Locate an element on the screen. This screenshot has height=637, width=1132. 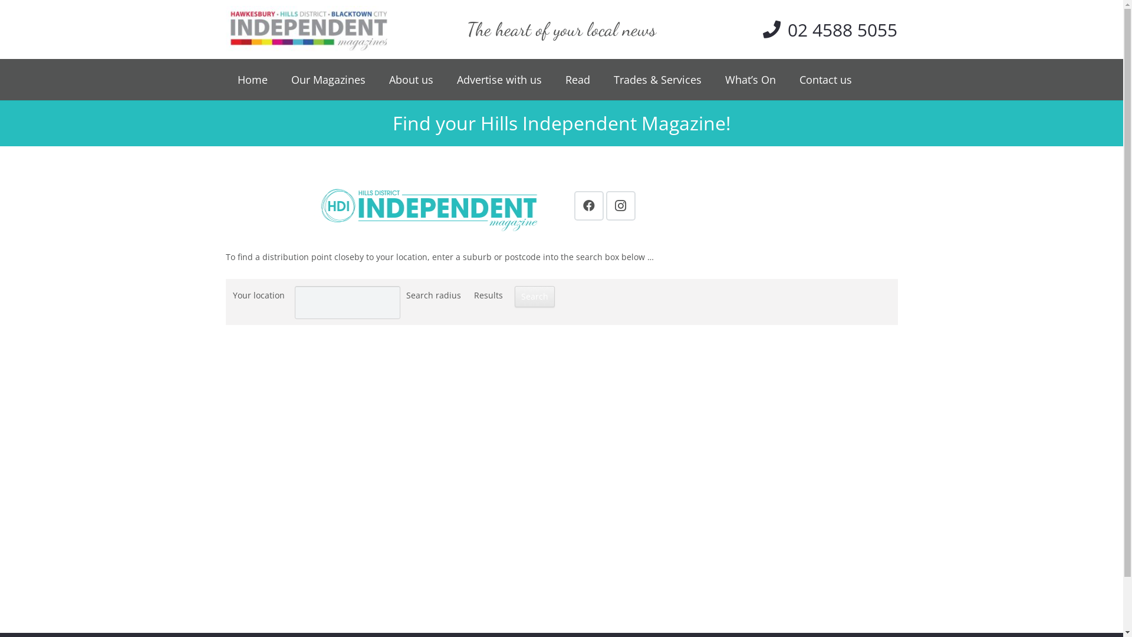
Facebook is located at coordinates (589, 205).